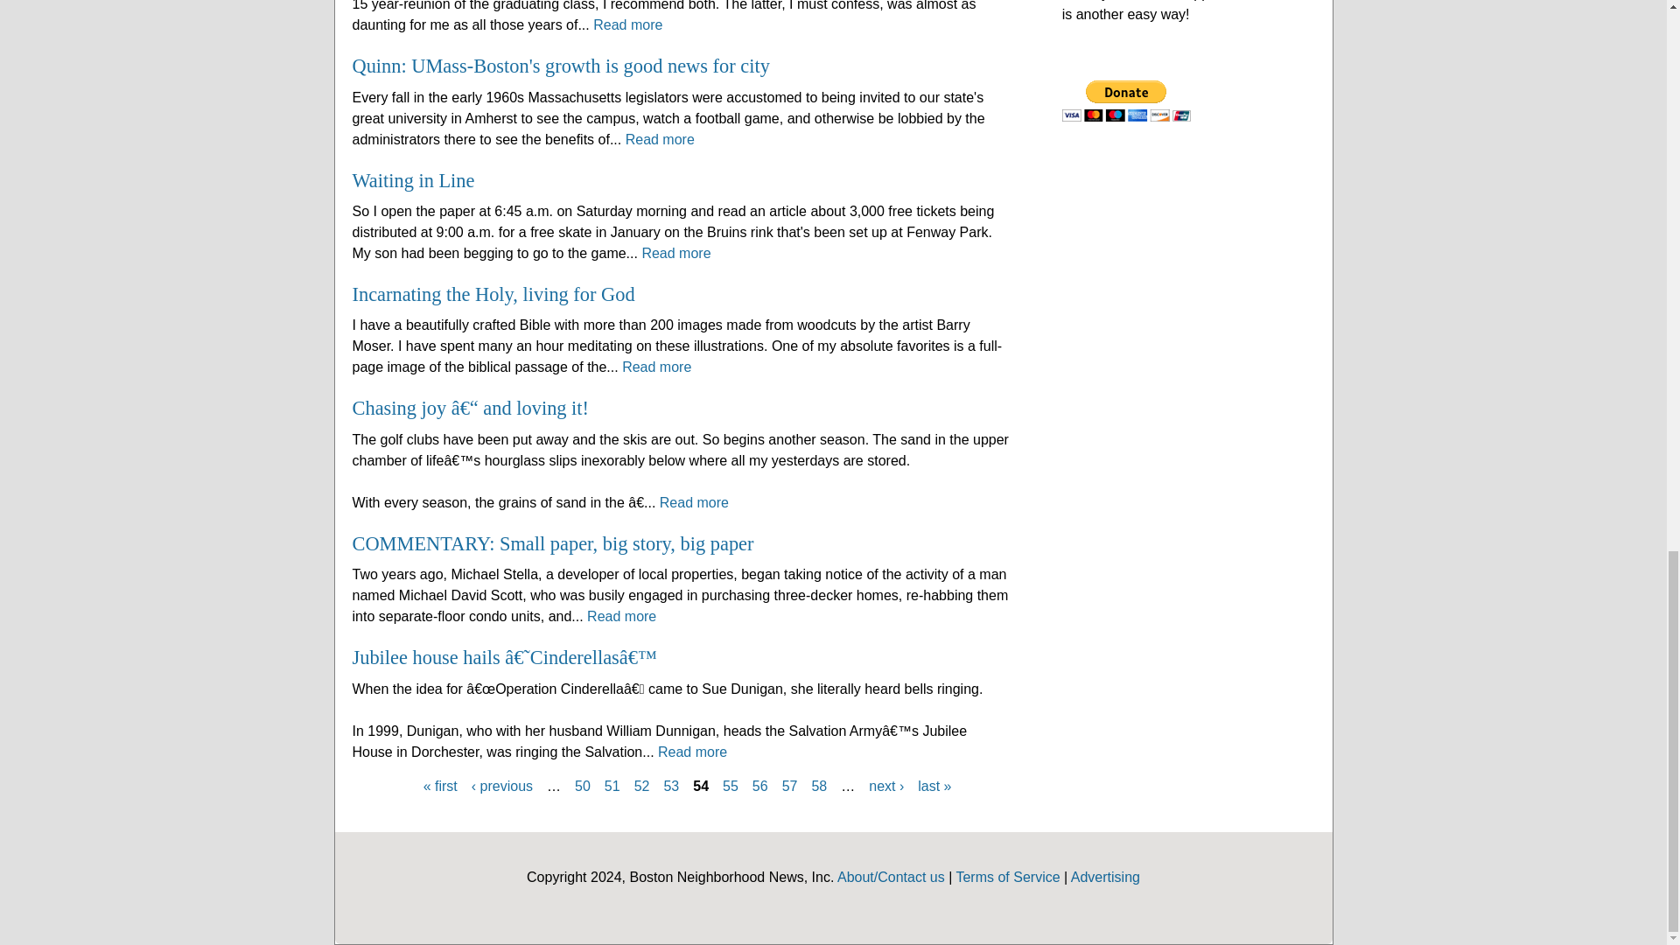  I want to click on Go to page 53, so click(670, 786).